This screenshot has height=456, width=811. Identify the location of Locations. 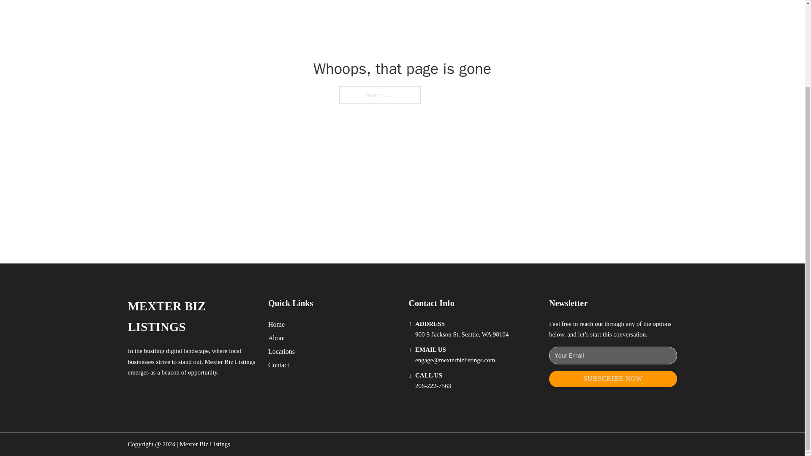
(281, 351).